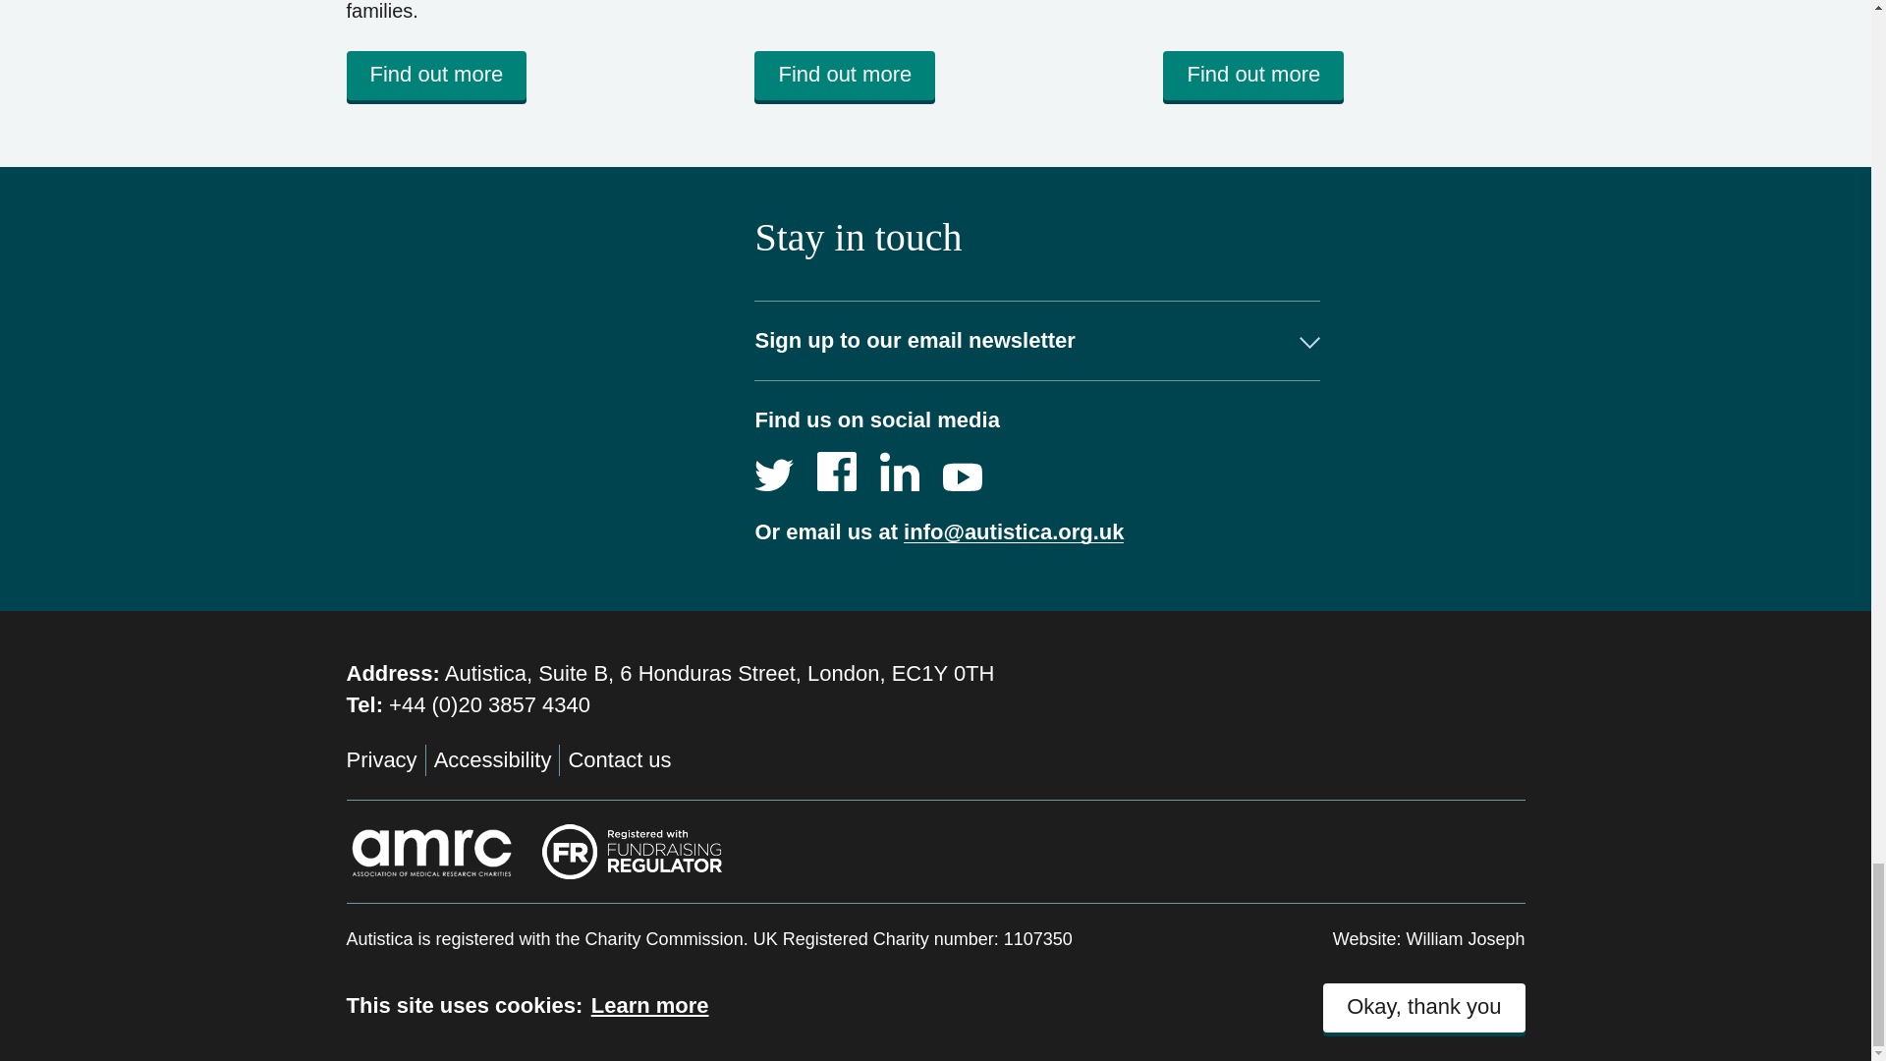  What do you see at coordinates (836, 472) in the screenshot?
I see `Facebook` at bounding box center [836, 472].